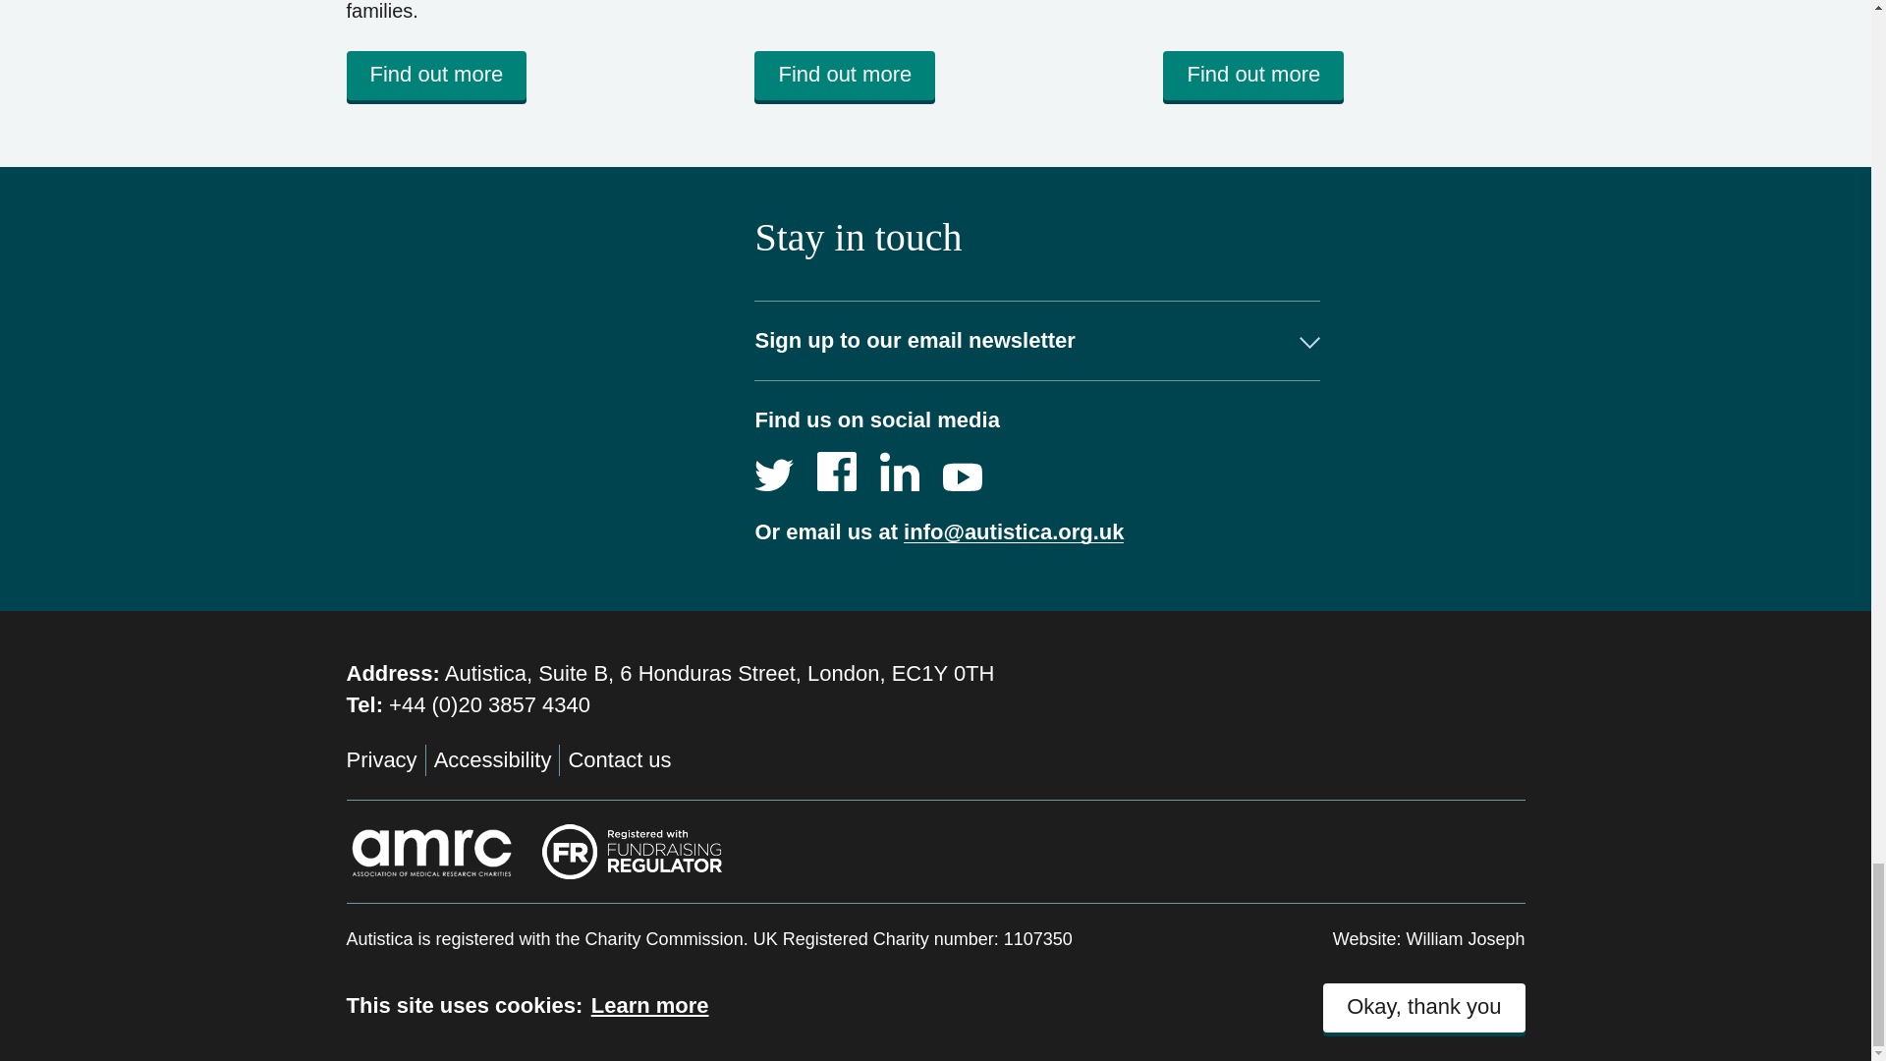  What do you see at coordinates (836, 472) in the screenshot?
I see `Facebook` at bounding box center [836, 472].